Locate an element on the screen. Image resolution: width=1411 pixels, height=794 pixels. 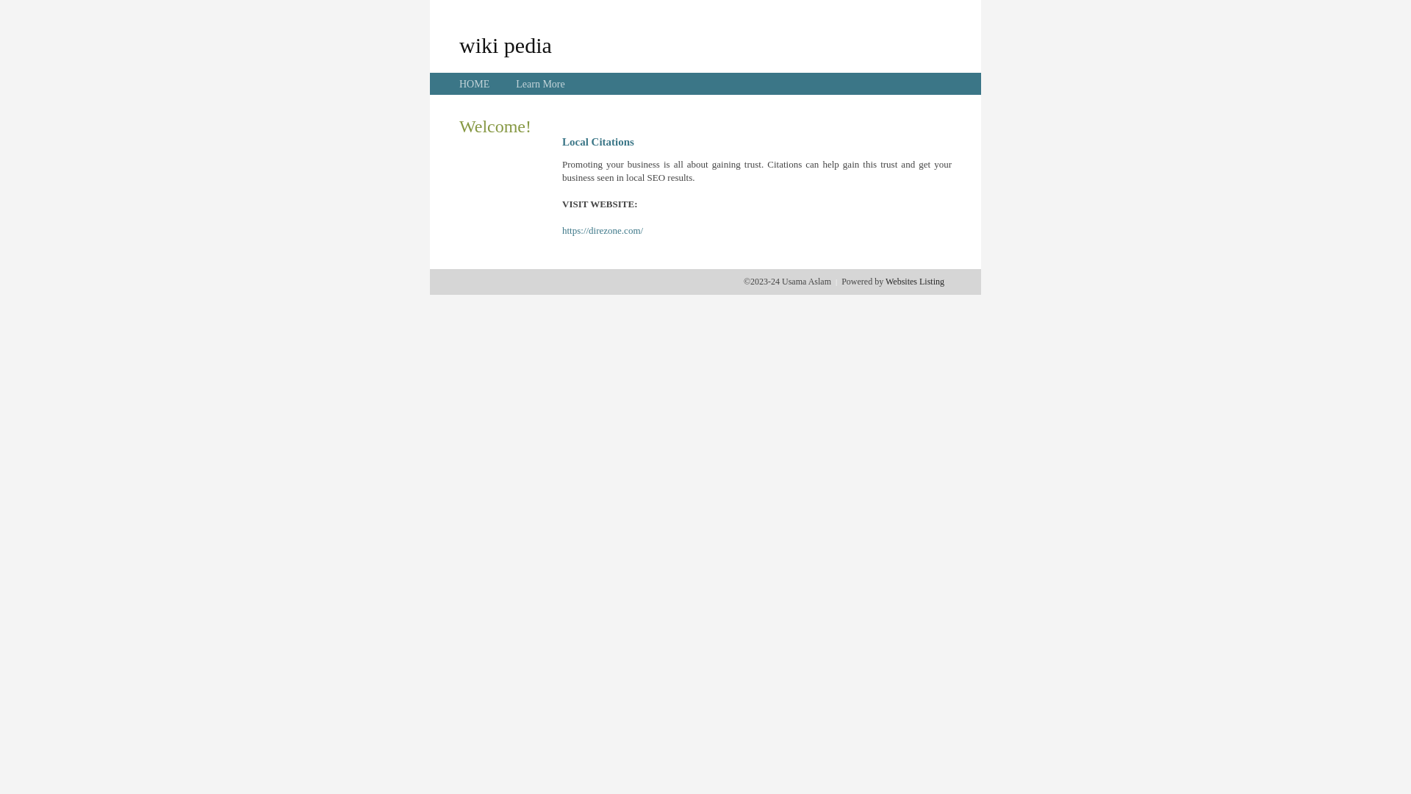
Learn More is located at coordinates (540, 84).